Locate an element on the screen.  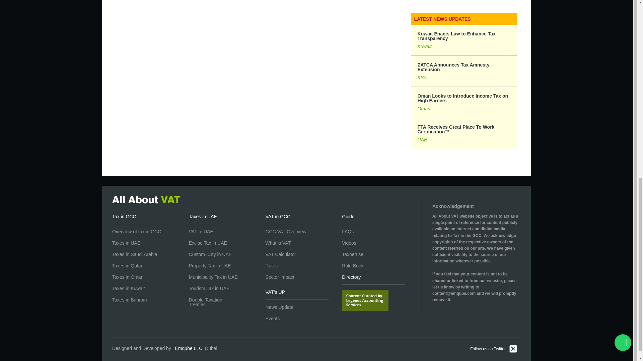
ZATCA Announces Tax Amnesty Extension is located at coordinates (464, 71).